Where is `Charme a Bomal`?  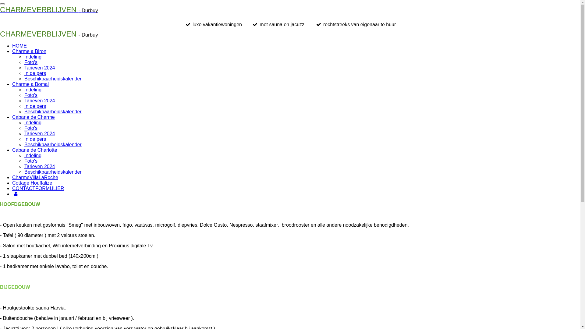 Charme a Bomal is located at coordinates (30, 84).